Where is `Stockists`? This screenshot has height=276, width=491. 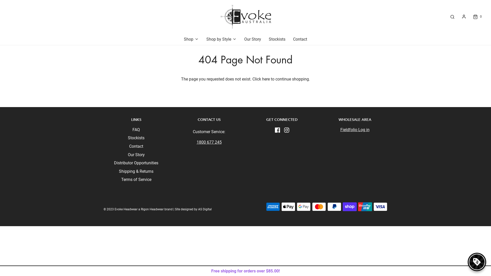
Stockists is located at coordinates (277, 39).